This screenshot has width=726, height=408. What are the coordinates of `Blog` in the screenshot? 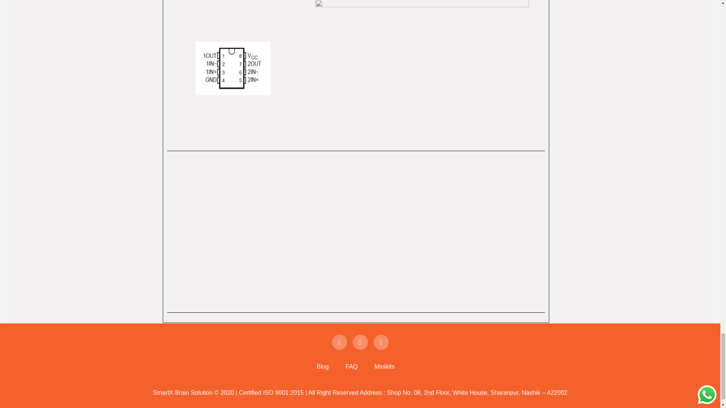 It's located at (323, 366).